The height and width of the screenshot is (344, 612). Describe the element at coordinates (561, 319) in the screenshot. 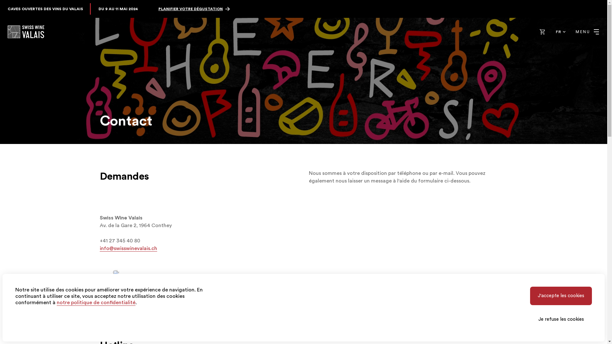

I see `Je refuse les cookies` at that location.